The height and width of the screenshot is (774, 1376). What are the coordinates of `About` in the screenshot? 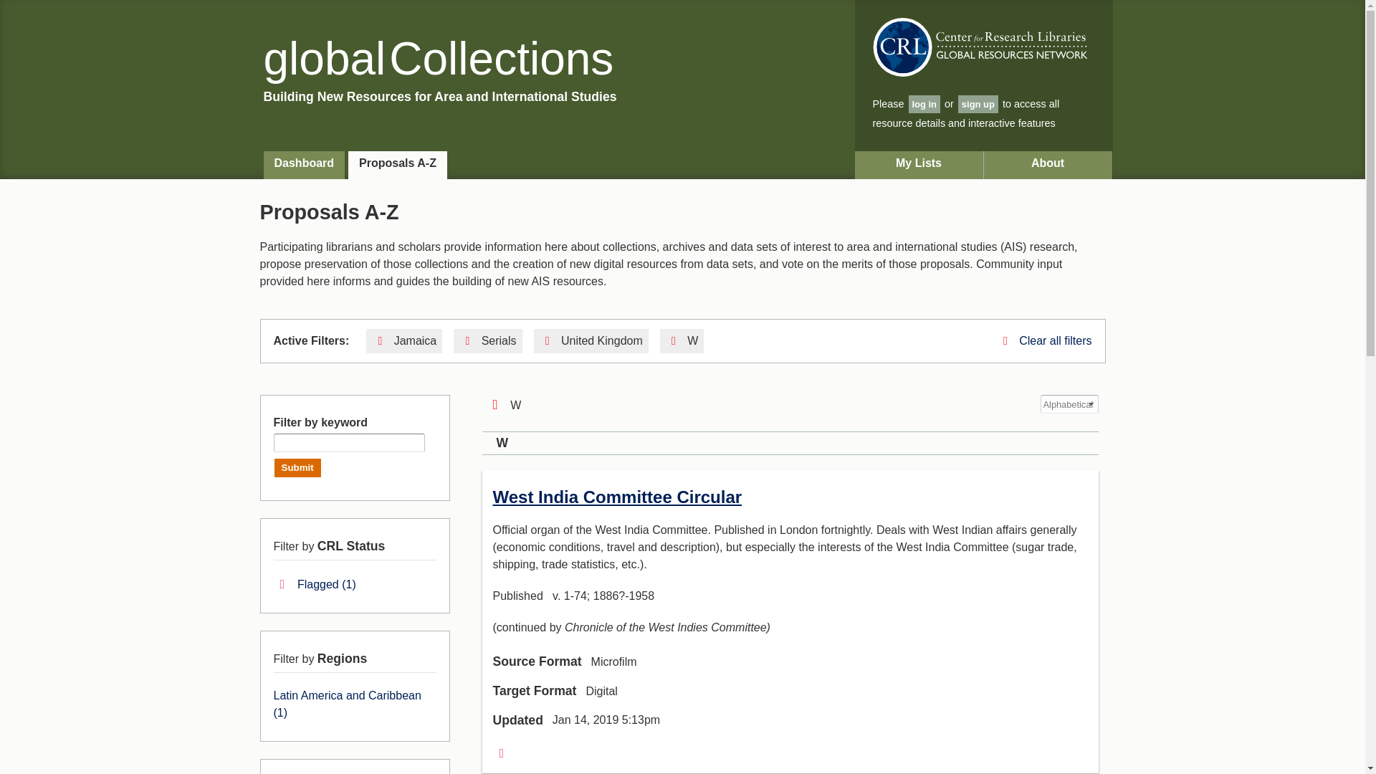 It's located at (1048, 165).